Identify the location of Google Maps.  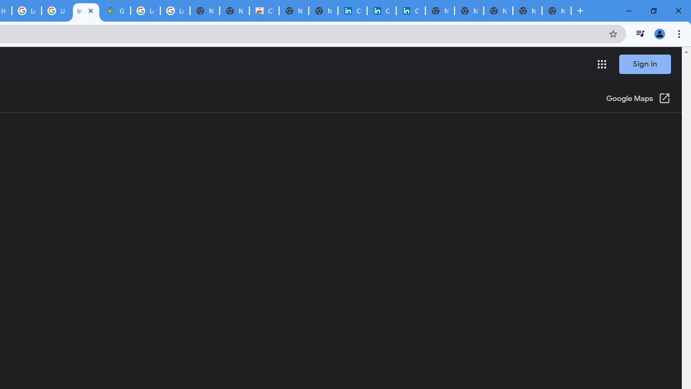
(116, 11).